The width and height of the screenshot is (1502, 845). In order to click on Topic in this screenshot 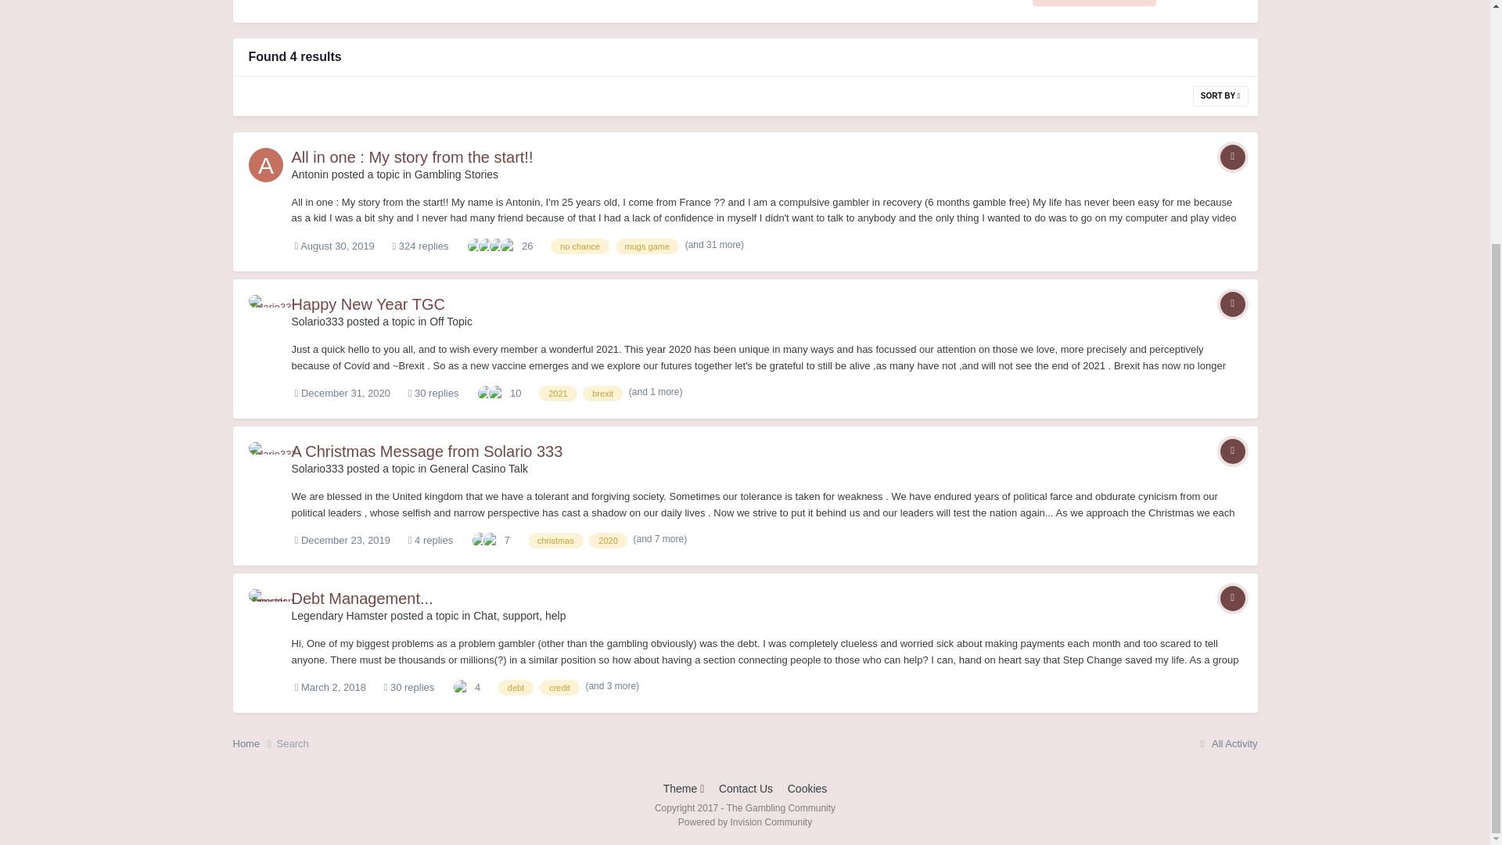, I will do `click(1232, 156)`.